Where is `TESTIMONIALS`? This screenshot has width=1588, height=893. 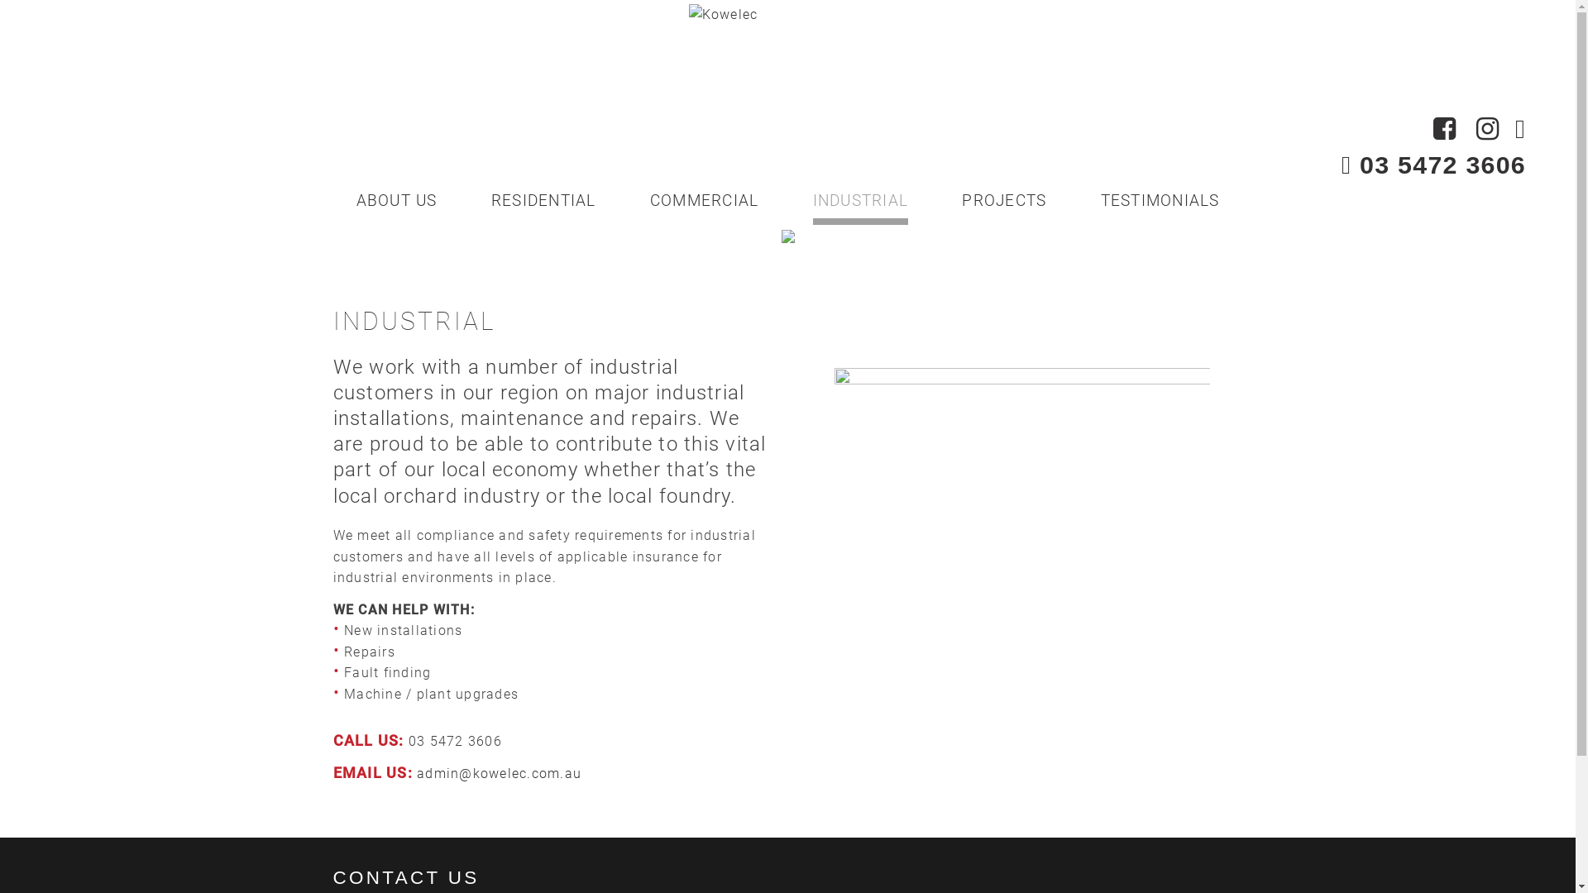 TESTIMONIALS is located at coordinates (1160, 204).